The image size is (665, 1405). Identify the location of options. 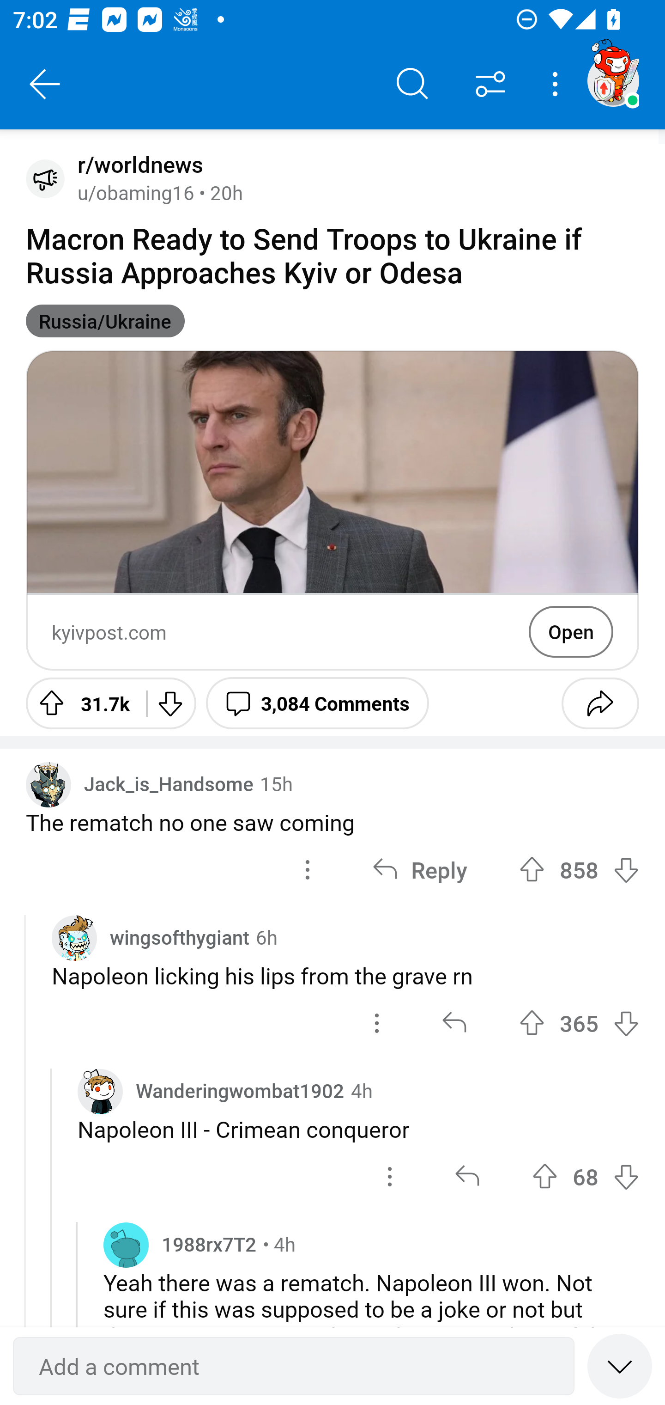
(308, 869).